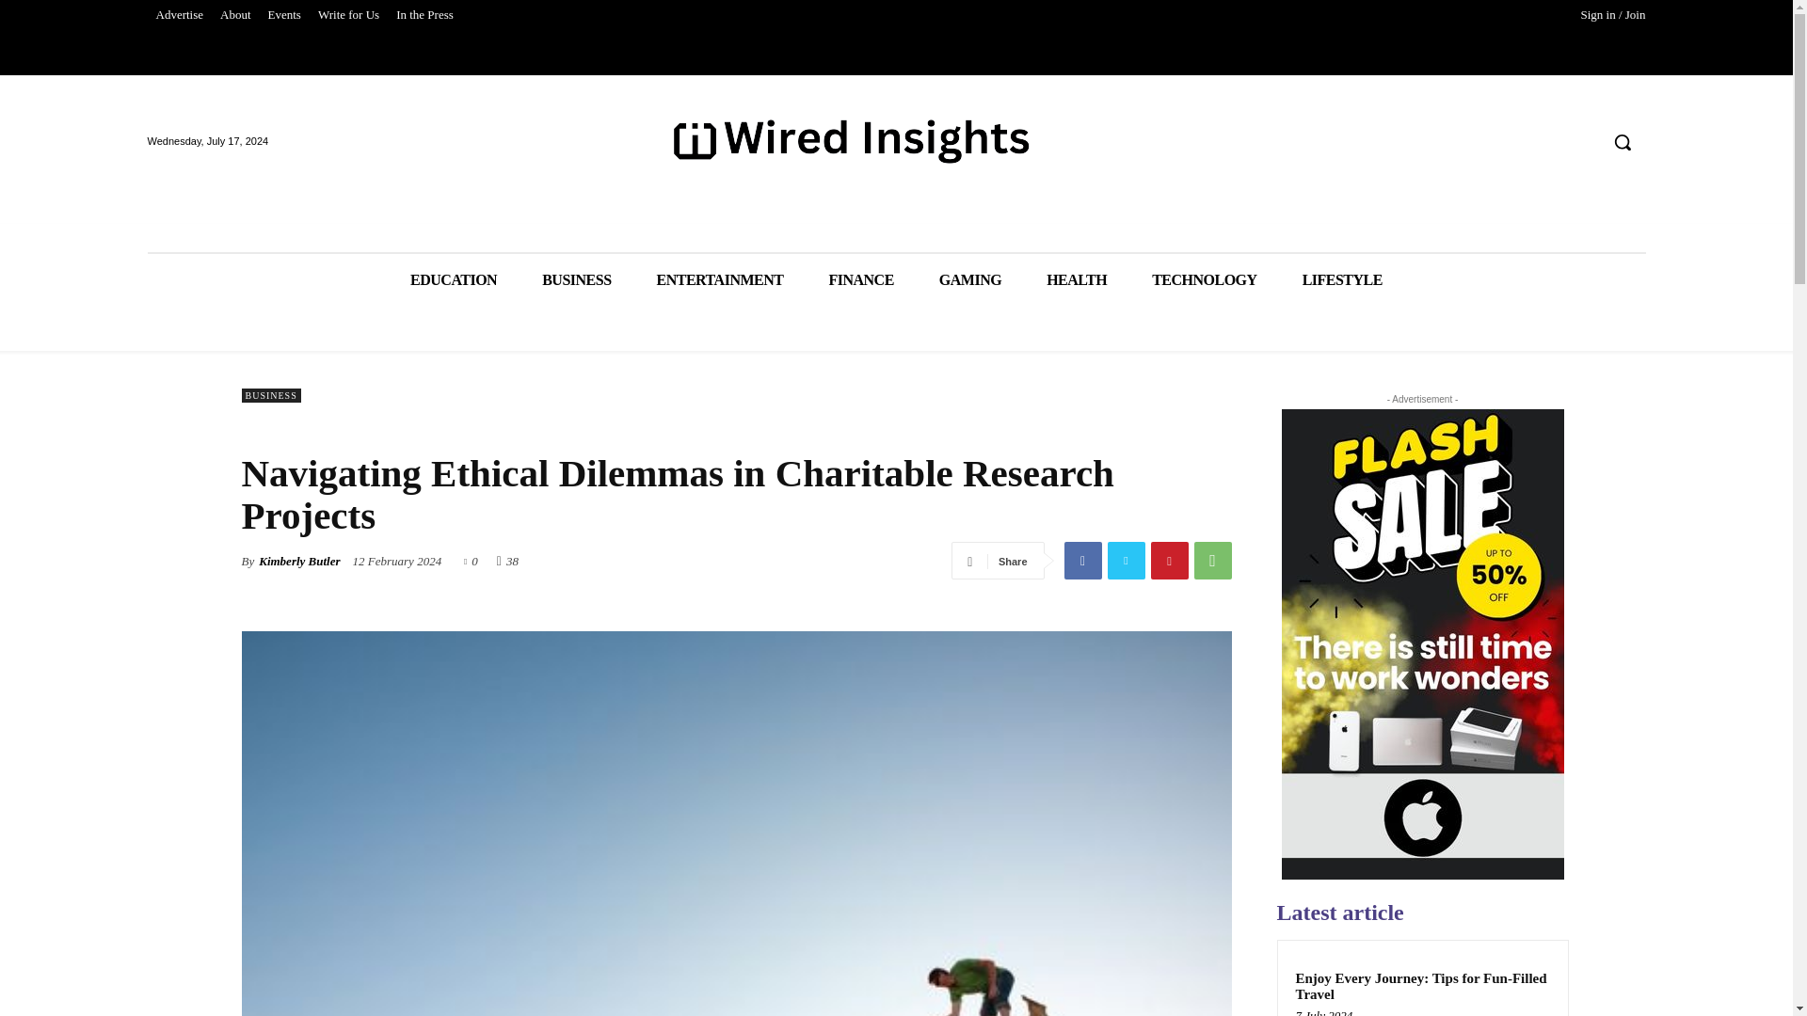 This screenshot has width=1807, height=1016. What do you see at coordinates (1205, 280) in the screenshot?
I see `TECHNOLOGY` at bounding box center [1205, 280].